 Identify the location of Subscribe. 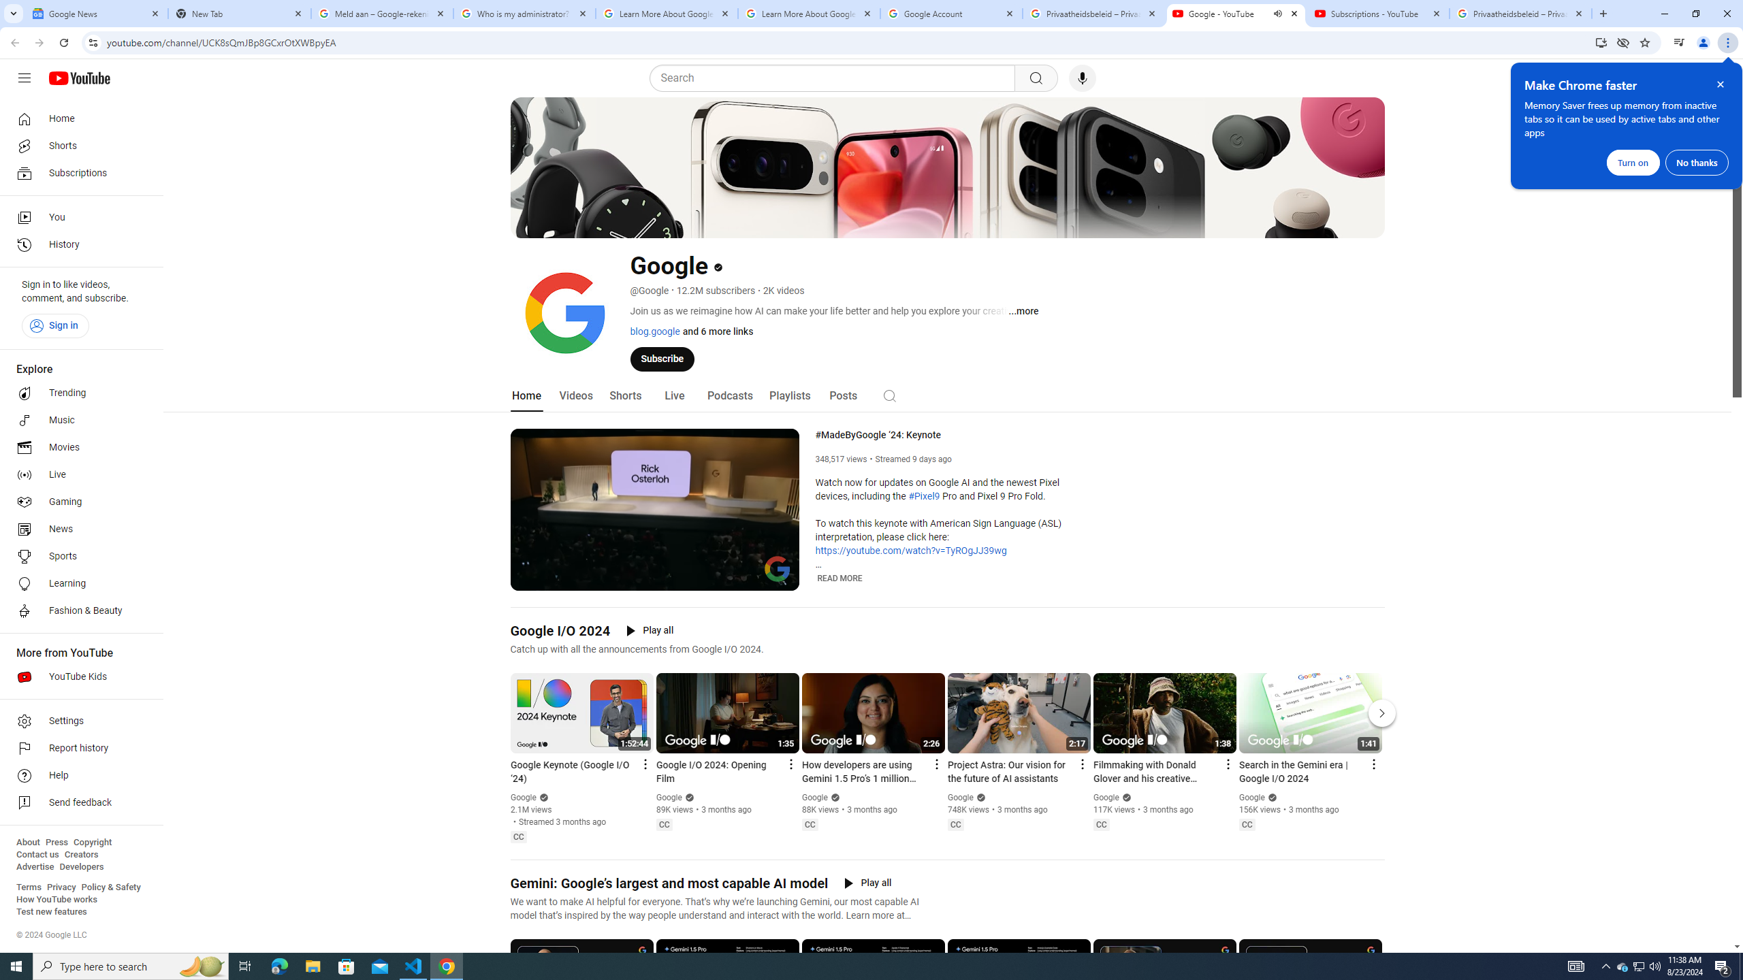
(662, 358).